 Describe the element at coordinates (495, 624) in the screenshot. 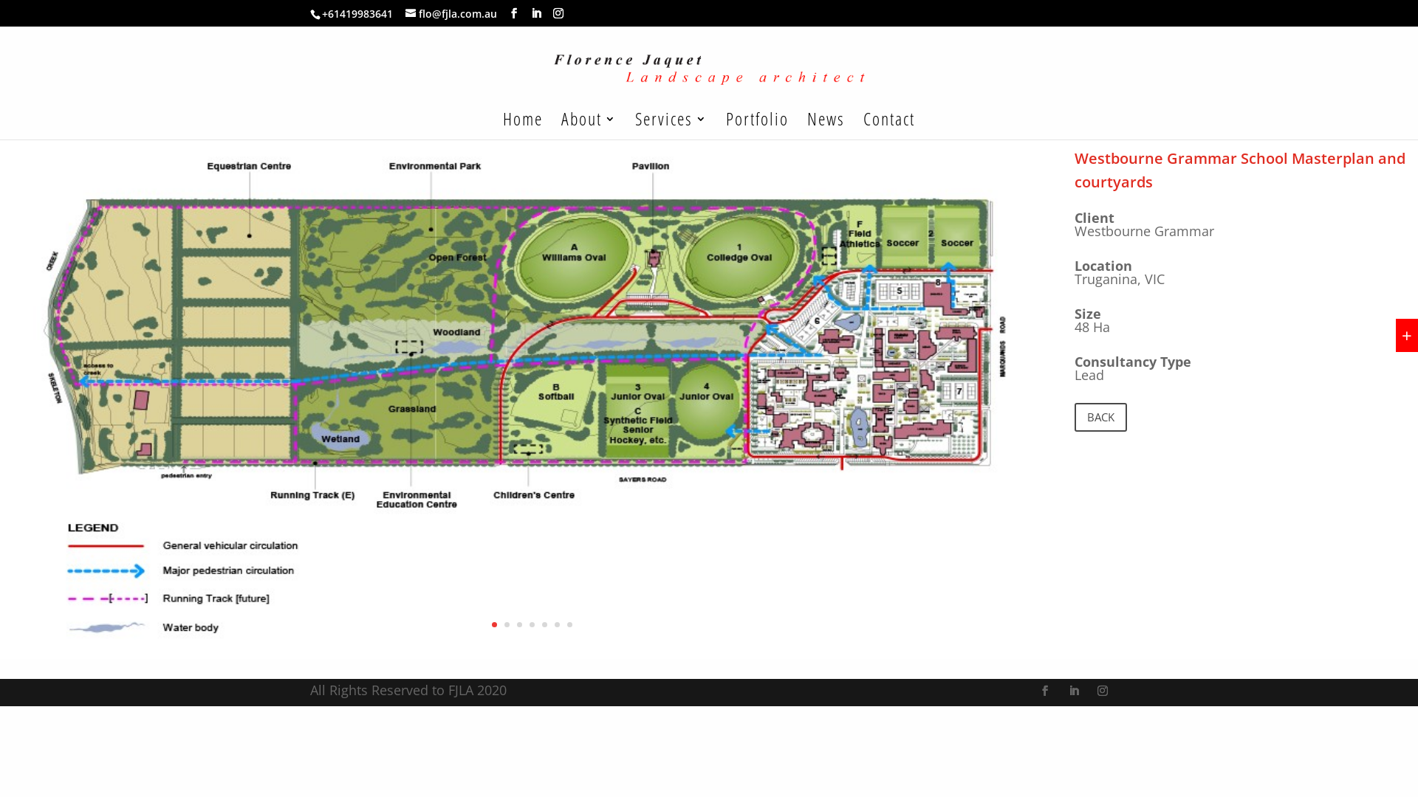

I see `1` at that location.